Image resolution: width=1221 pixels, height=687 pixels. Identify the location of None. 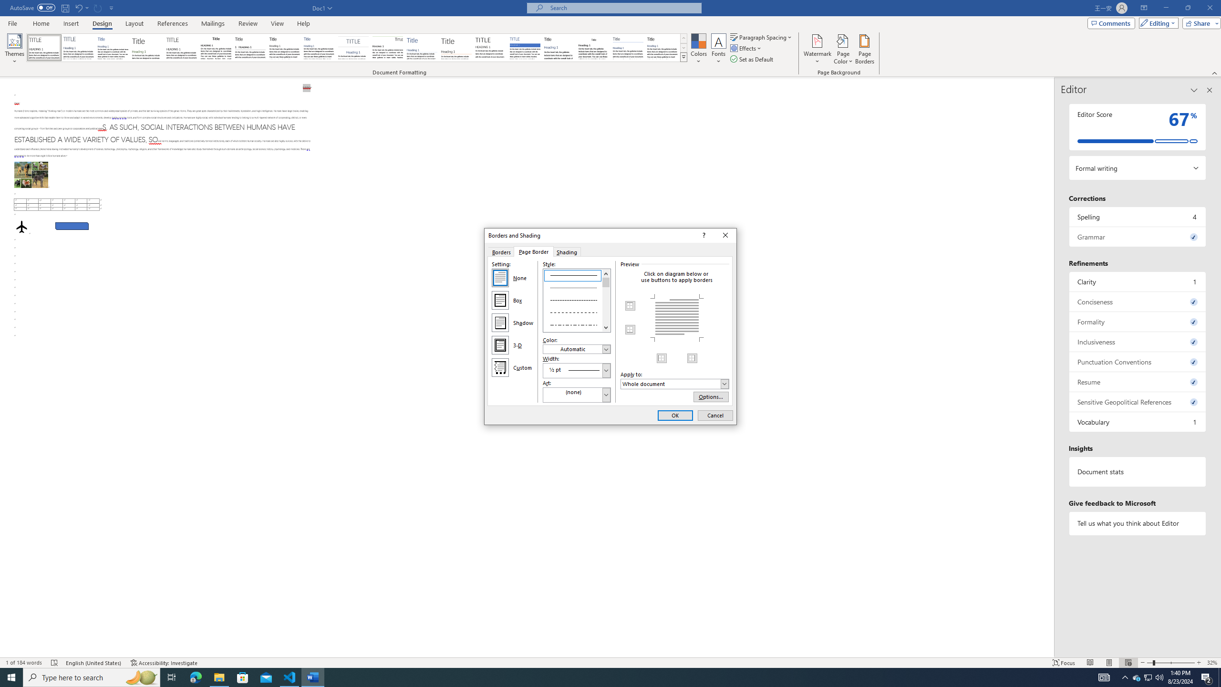
(500, 278).